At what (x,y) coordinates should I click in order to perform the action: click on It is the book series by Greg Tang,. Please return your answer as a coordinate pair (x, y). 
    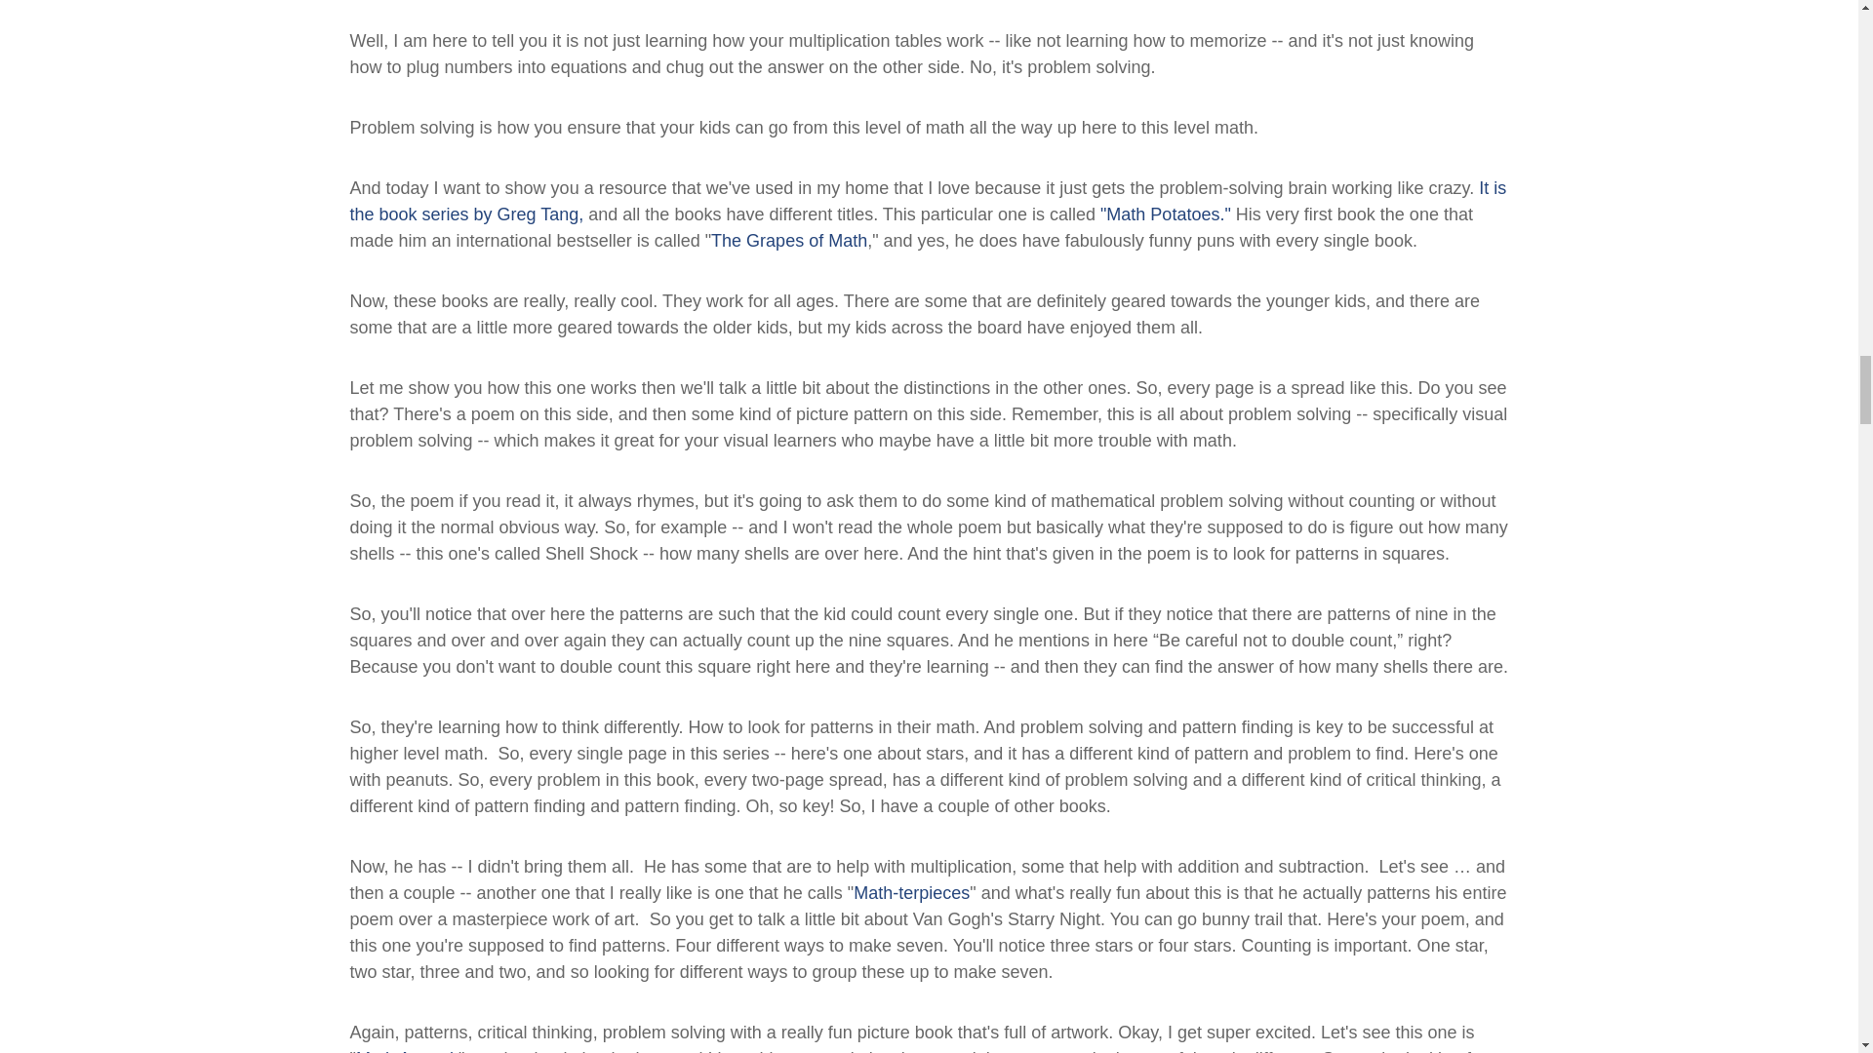
    Looking at the image, I should click on (927, 201).